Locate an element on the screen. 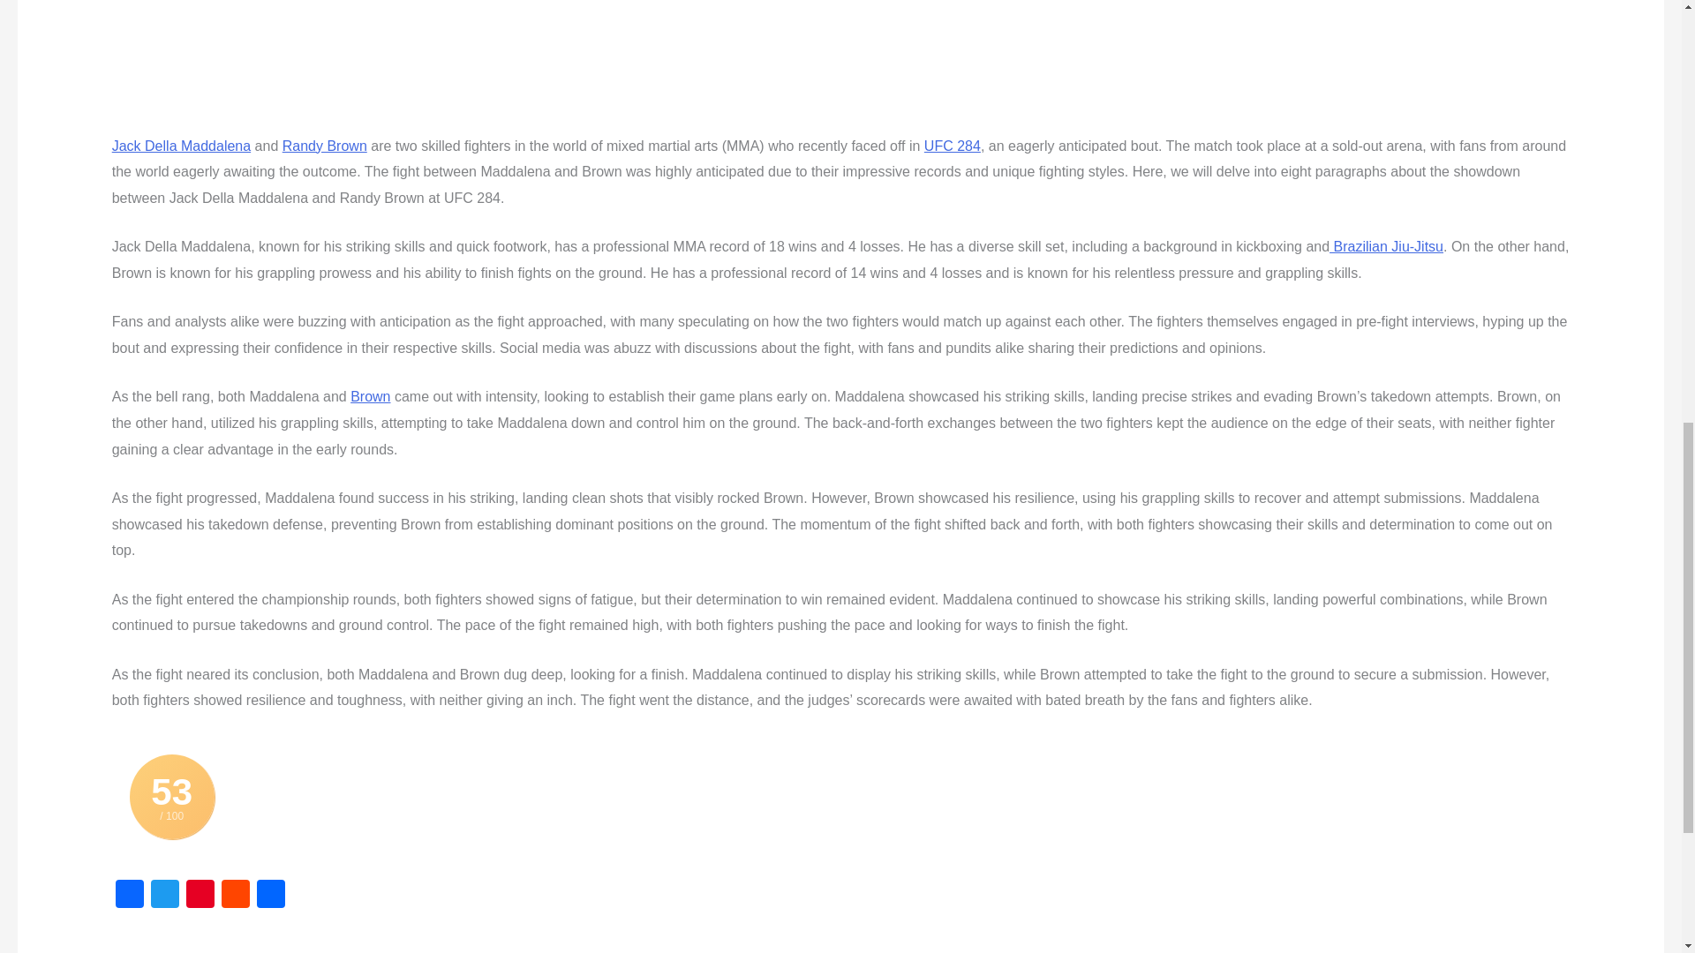 The height and width of the screenshot is (953, 1695). Jack Della Maddalena is located at coordinates (181, 145).